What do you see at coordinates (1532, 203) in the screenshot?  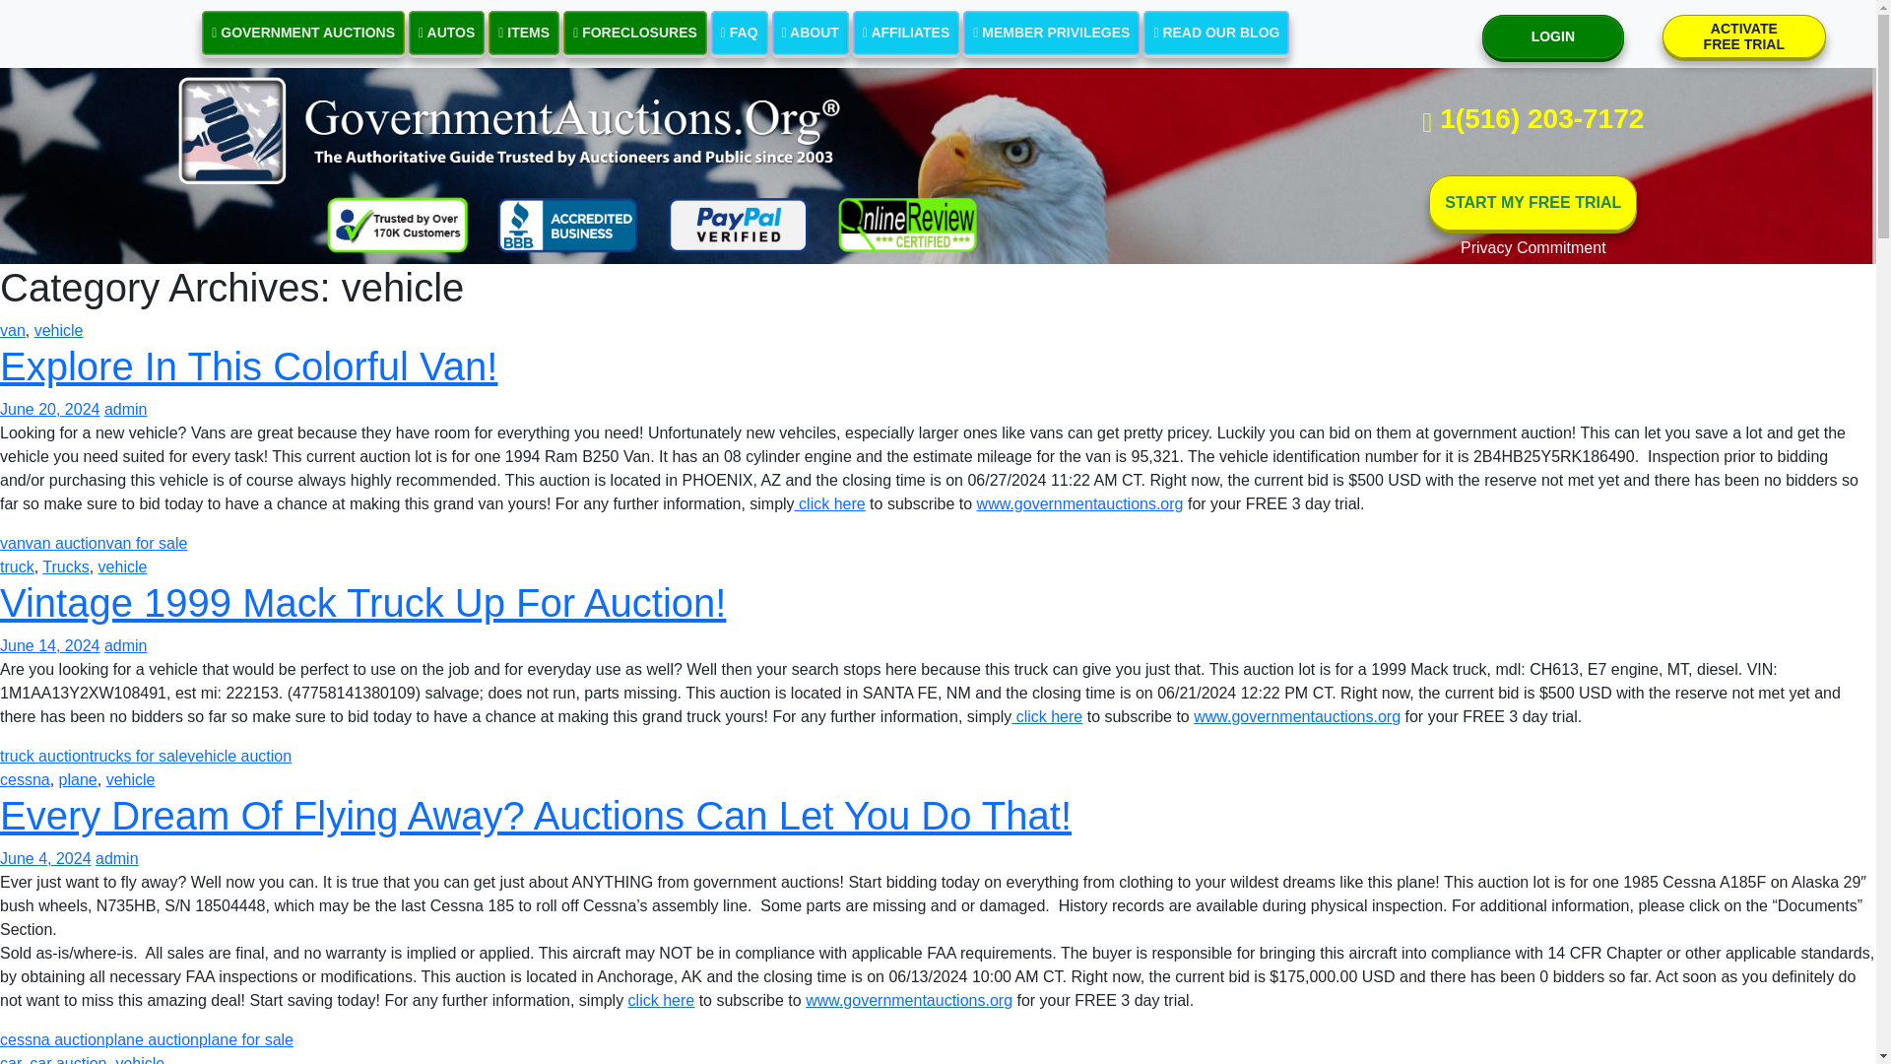 I see `START MY FREE TRIAL` at bounding box center [1532, 203].